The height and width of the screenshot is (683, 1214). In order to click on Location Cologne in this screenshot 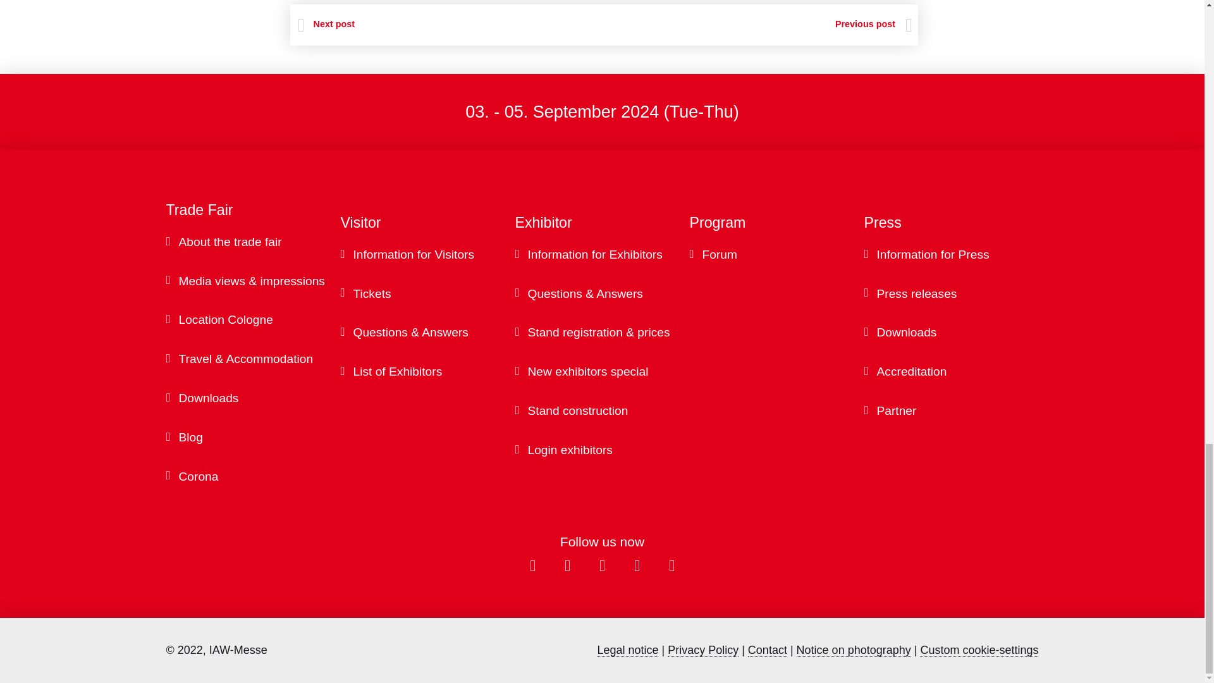, I will do `click(259, 320)`.